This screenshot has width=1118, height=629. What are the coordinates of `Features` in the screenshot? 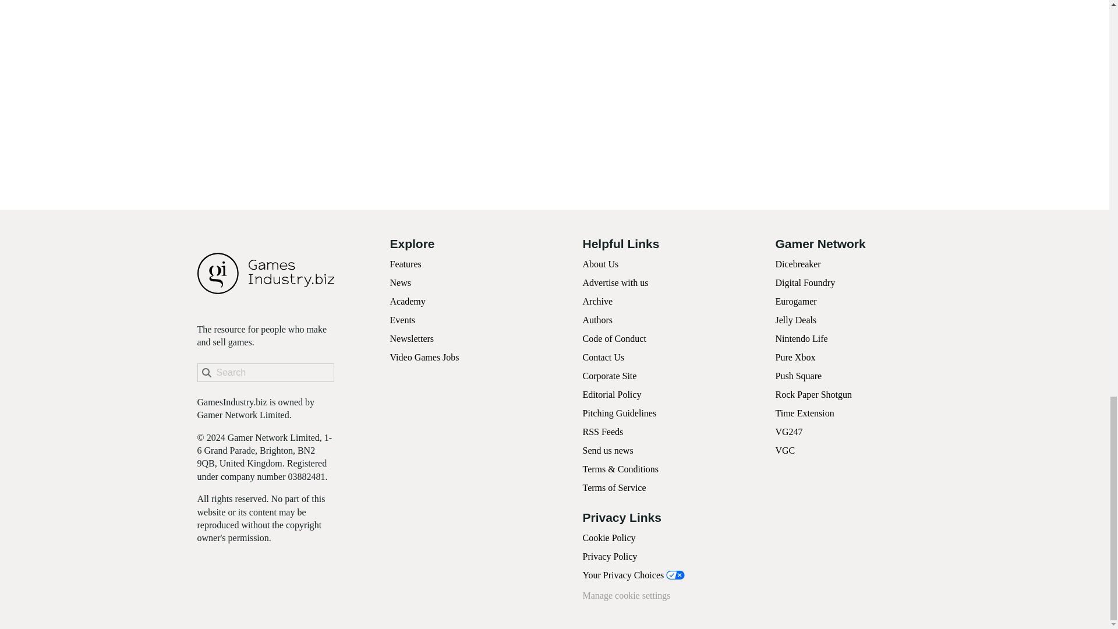 It's located at (405, 264).